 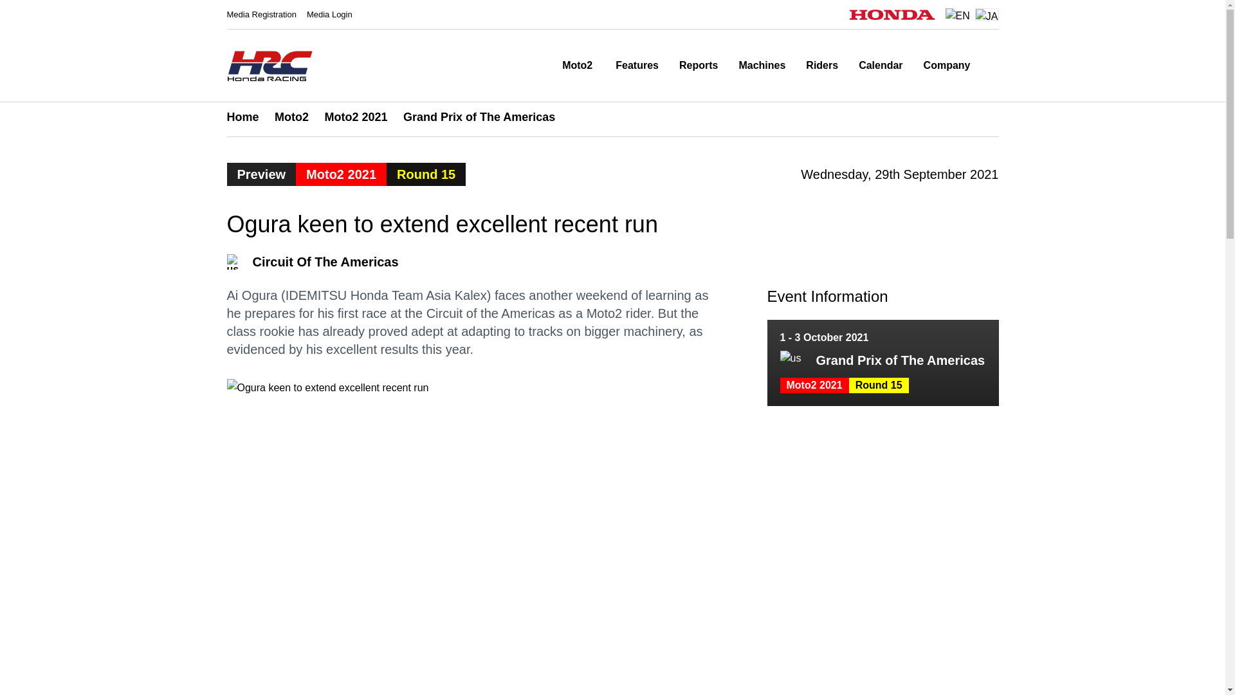 I want to click on Media Registration, so click(x=261, y=14).